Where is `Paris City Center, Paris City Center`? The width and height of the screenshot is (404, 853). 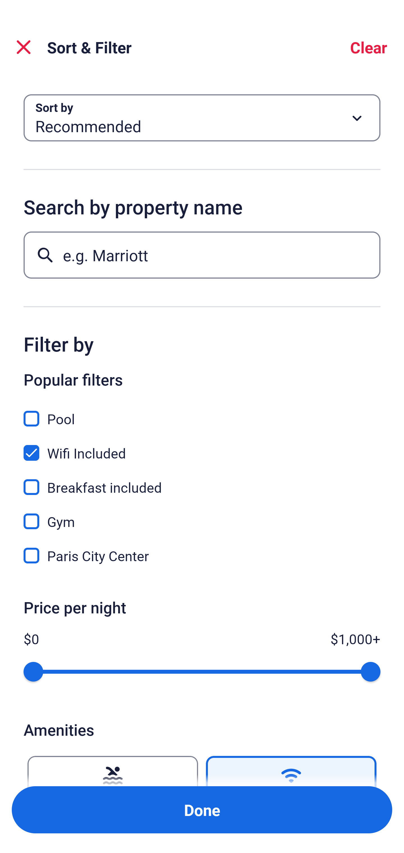
Paris City Center, Paris City Center is located at coordinates (202, 556).